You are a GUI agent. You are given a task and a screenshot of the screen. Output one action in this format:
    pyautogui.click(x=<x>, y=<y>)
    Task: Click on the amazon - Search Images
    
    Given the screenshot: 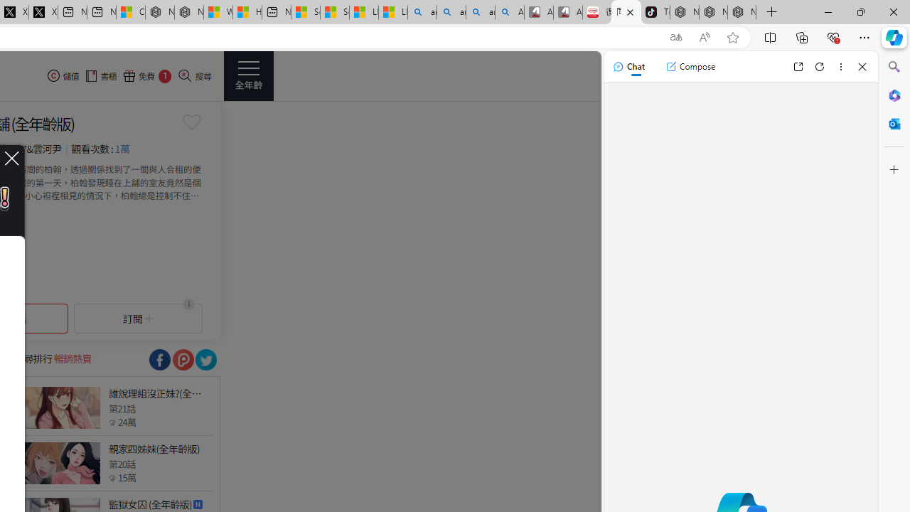 What is the action you would take?
    pyautogui.click(x=481, y=13)
    